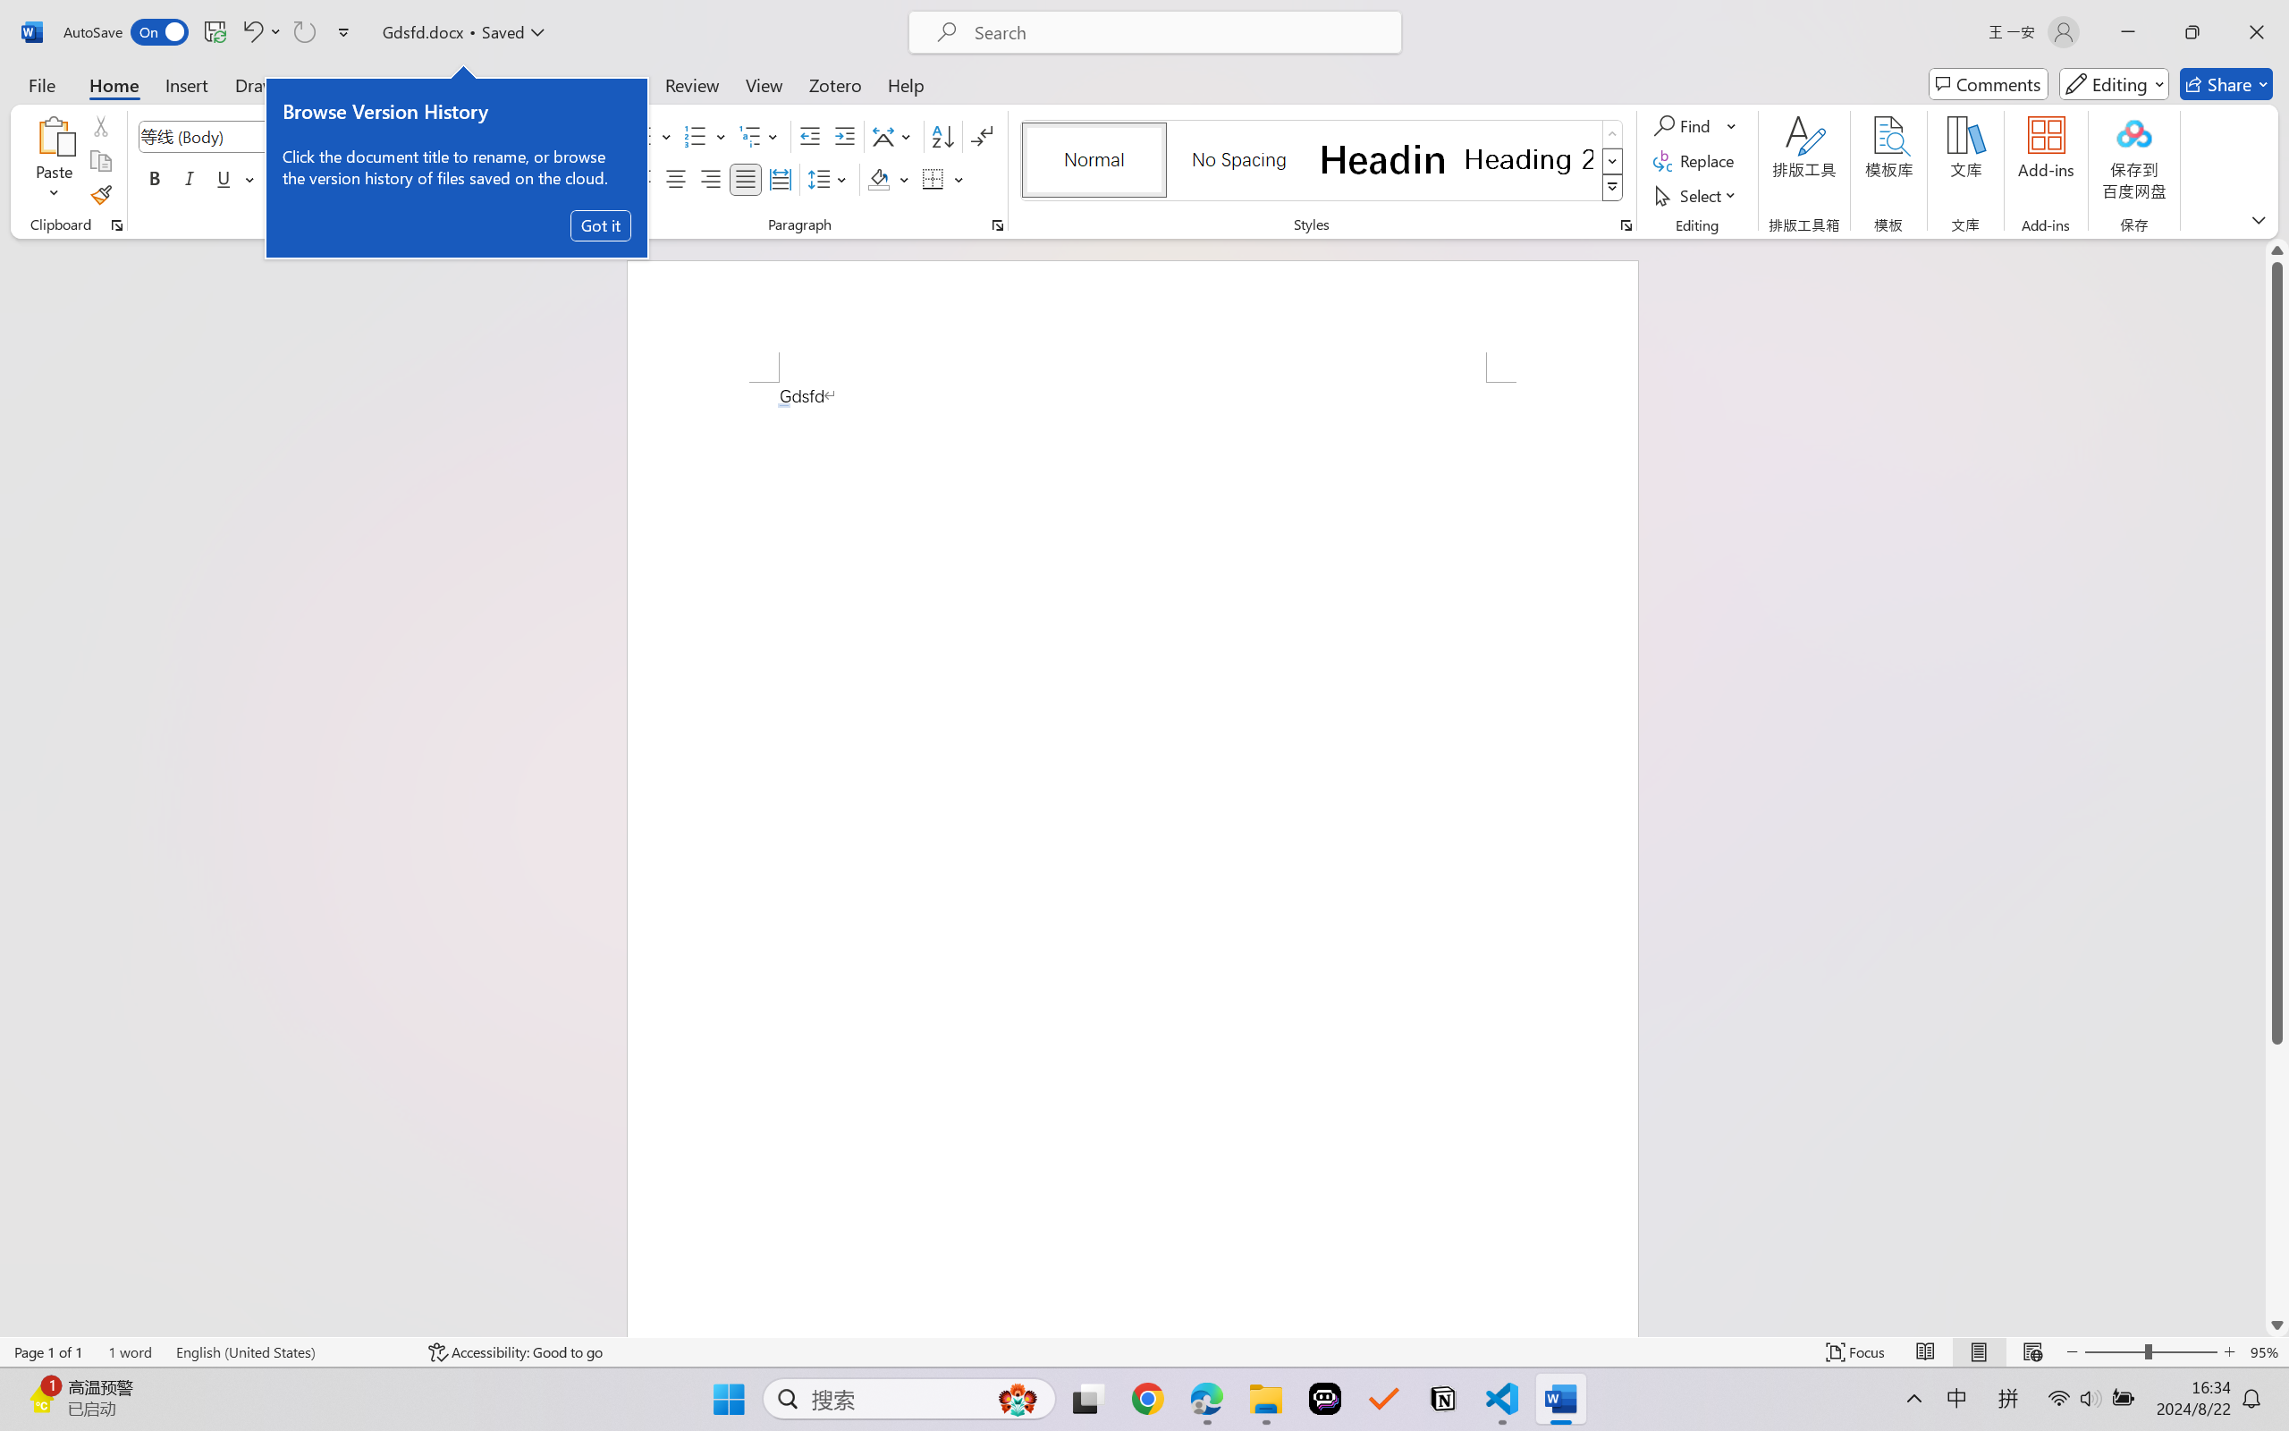  Describe the element at coordinates (998, 225) in the screenshot. I see `Paragraph...` at that location.